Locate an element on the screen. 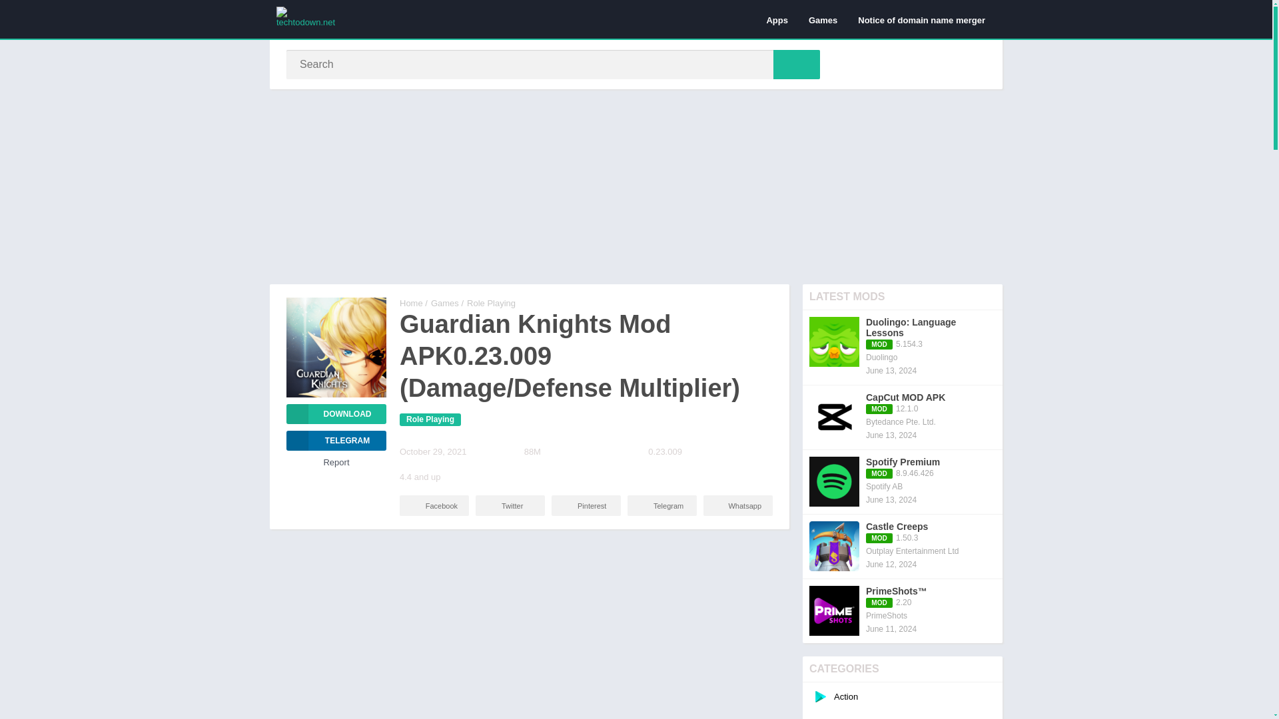 The width and height of the screenshot is (1279, 719). Notice of domain name merger is located at coordinates (510, 506).